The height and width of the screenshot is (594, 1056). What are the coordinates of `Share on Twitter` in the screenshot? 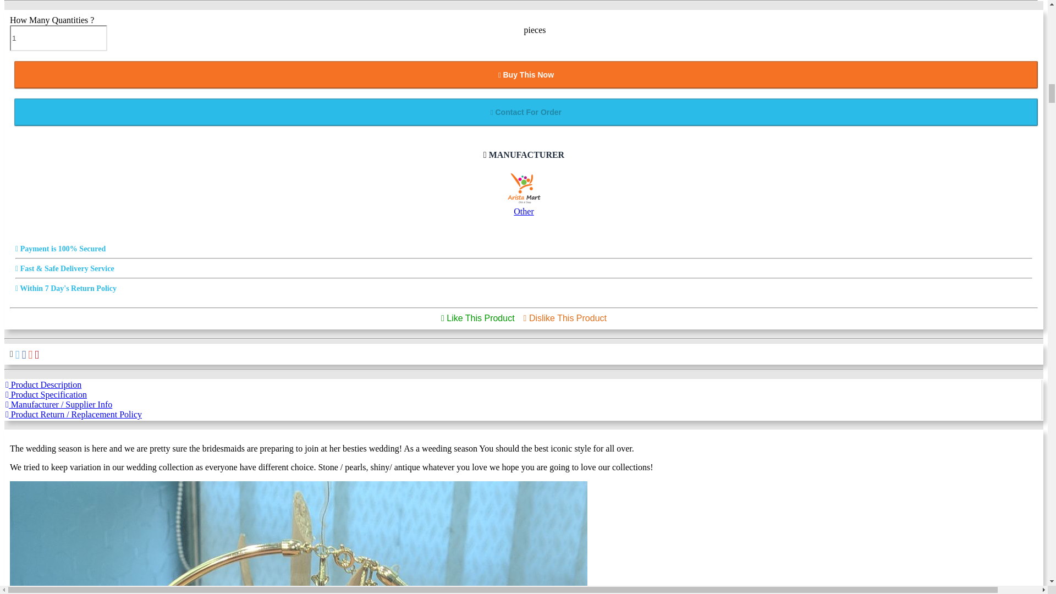 It's located at (18, 354).